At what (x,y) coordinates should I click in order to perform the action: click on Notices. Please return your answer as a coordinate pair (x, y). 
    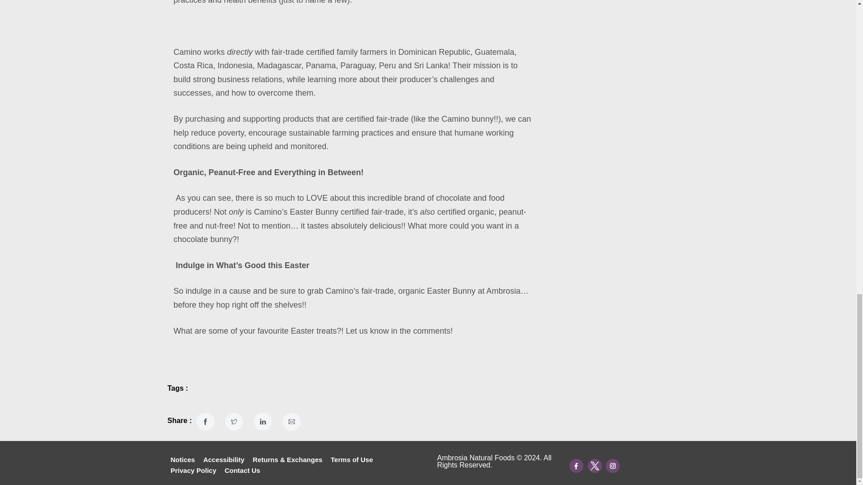
    Looking at the image, I should click on (182, 459).